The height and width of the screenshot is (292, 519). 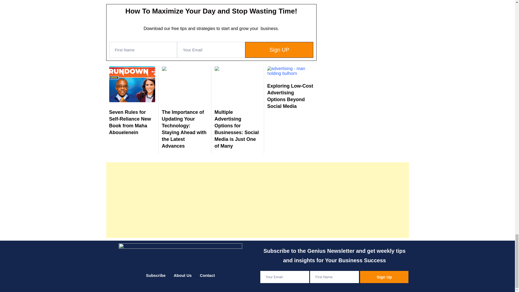 I want to click on Sign UP, so click(x=279, y=50).